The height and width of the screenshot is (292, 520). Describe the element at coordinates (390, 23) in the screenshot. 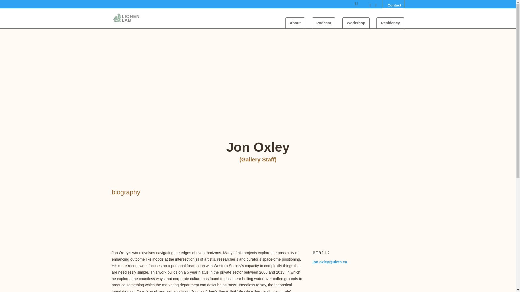

I see `Residency` at that location.